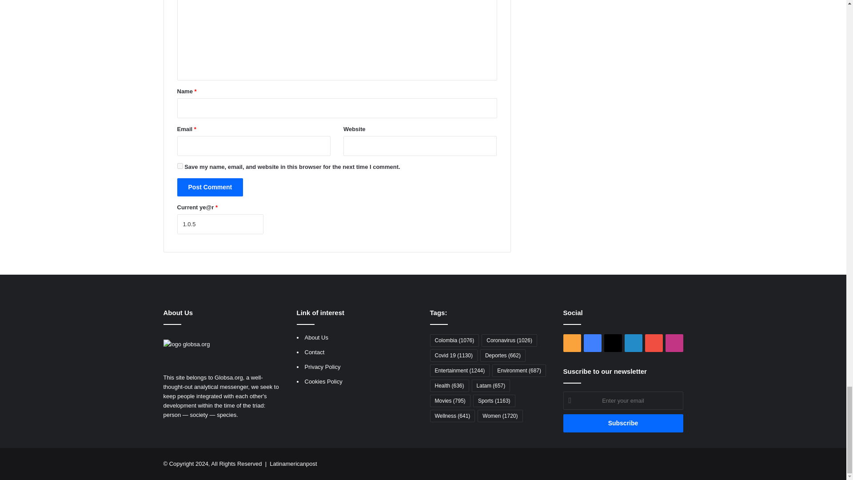 This screenshot has width=853, height=480. What do you see at coordinates (219, 224) in the screenshot?
I see `1.0.5` at bounding box center [219, 224].